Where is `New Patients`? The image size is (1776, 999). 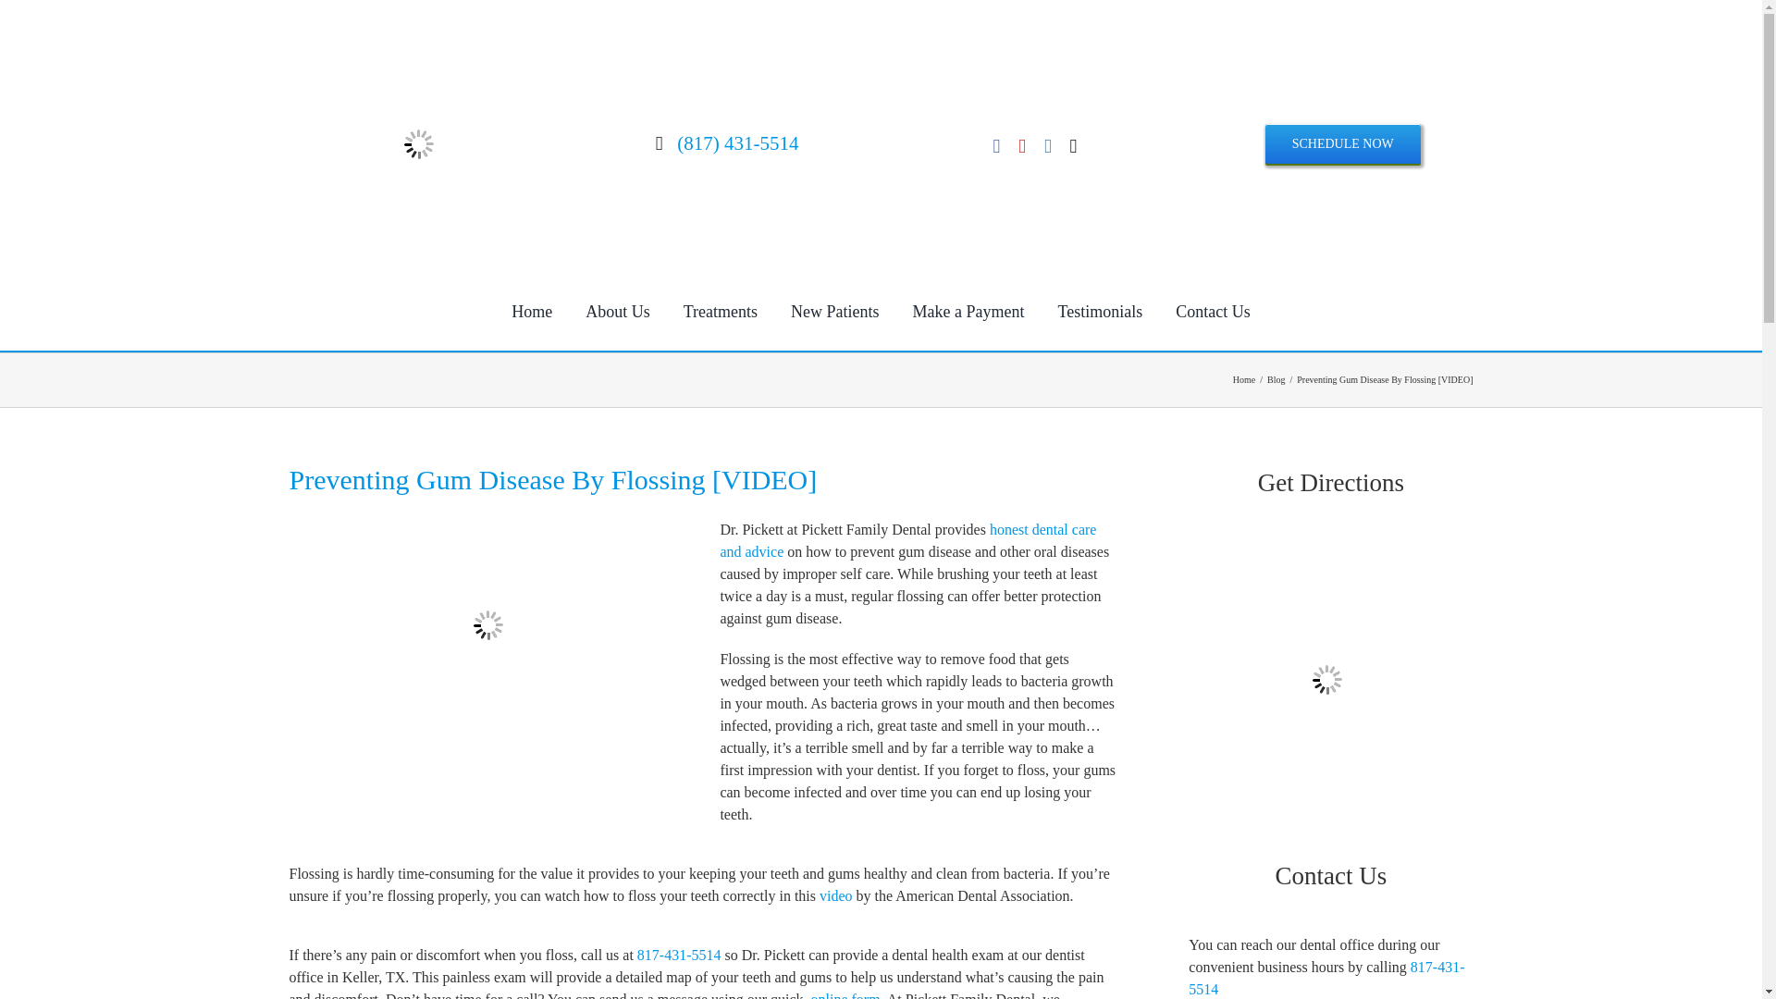
New Patients is located at coordinates (834, 312).